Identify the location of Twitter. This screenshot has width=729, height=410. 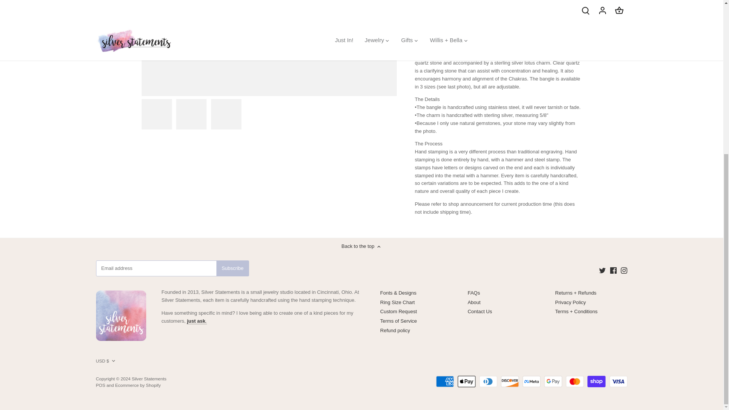
(602, 270).